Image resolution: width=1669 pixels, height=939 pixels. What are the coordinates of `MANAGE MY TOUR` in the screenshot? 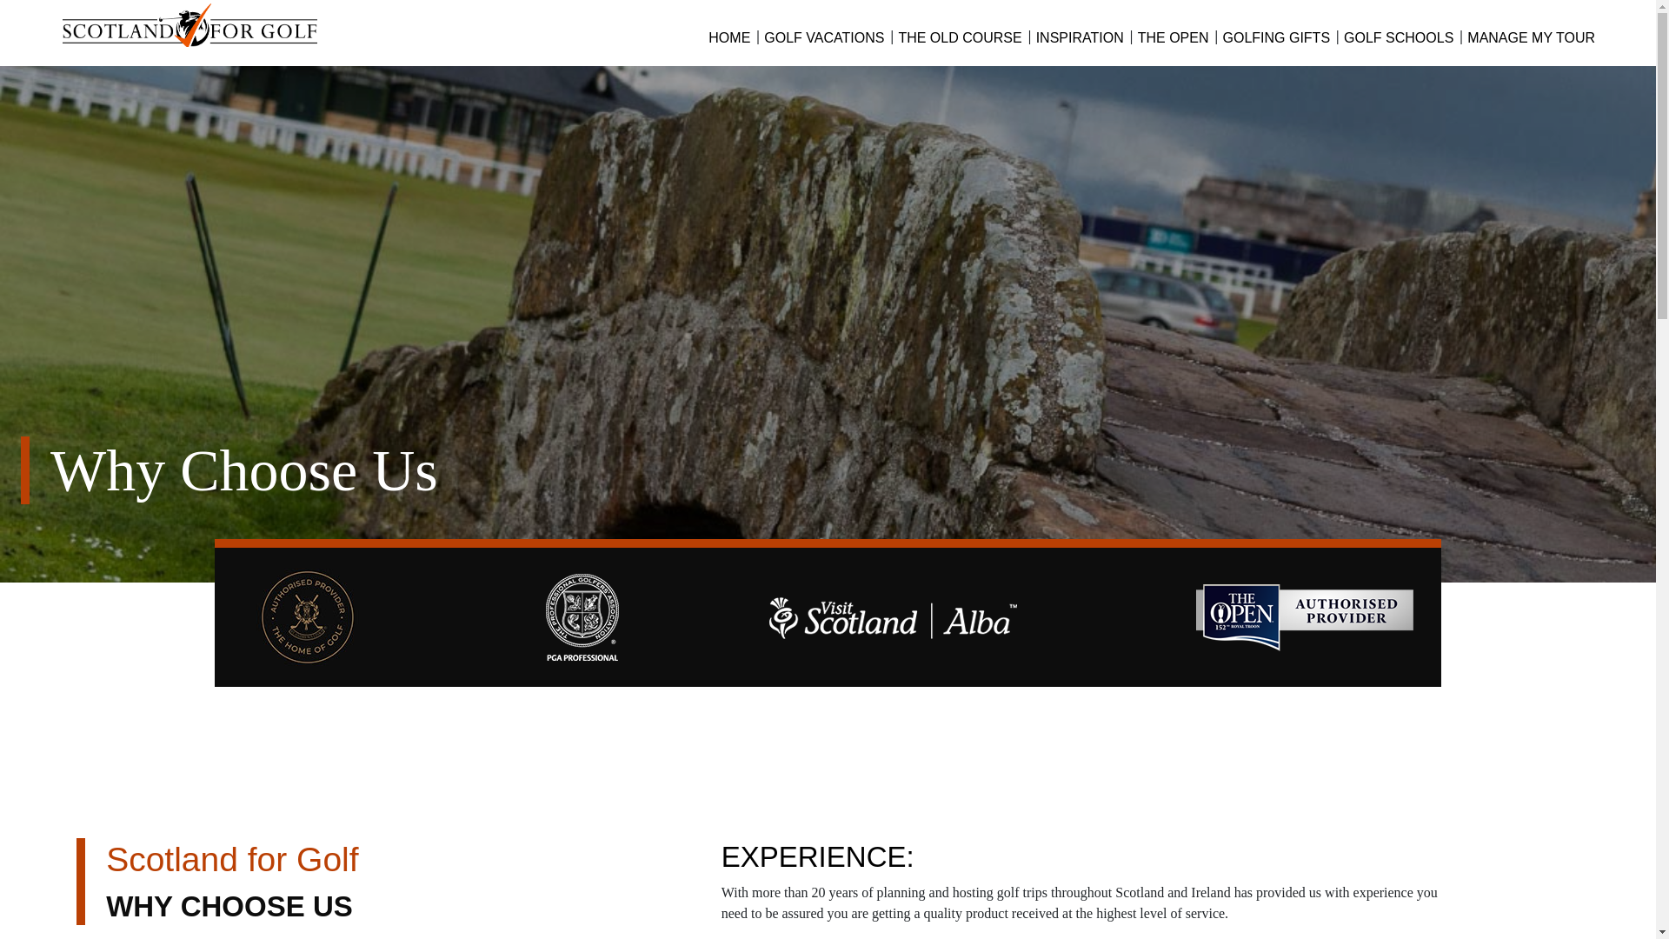 It's located at (1532, 37).